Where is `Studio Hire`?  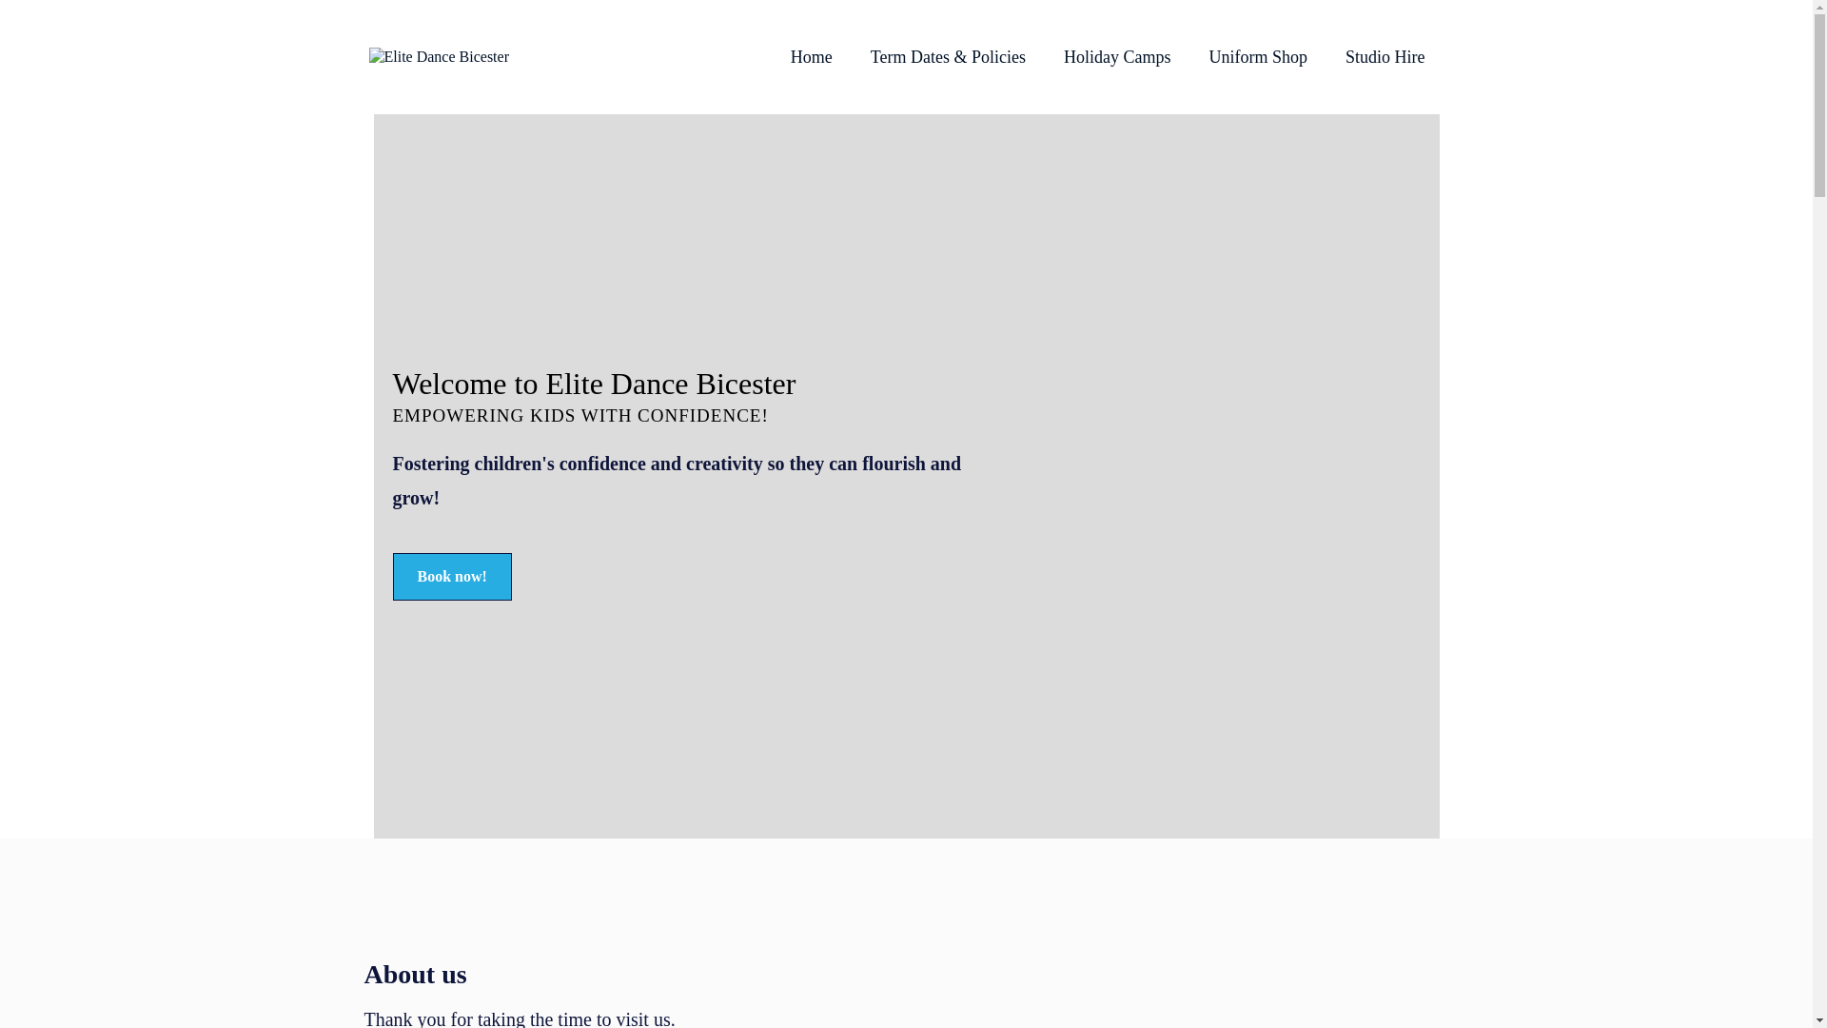 Studio Hire is located at coordinates (1385, 57).